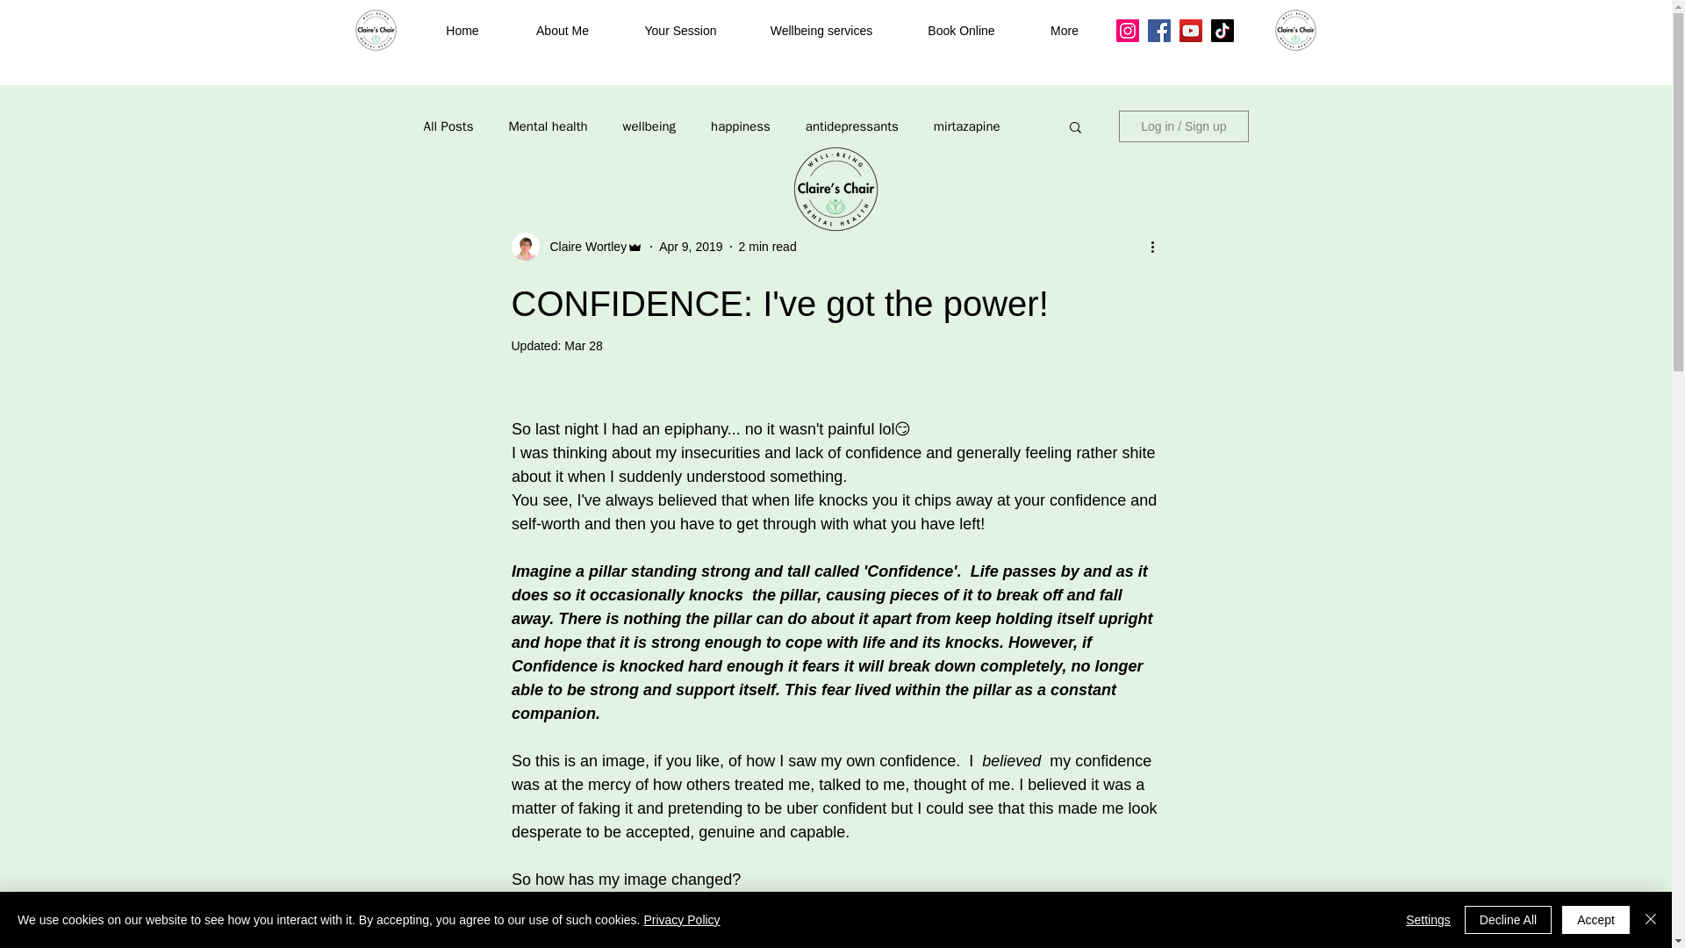 The image size is (1685, 948). Describe the element at coordinates (821, 31) in the screenshot. I see `Wellbeing services` at that location.